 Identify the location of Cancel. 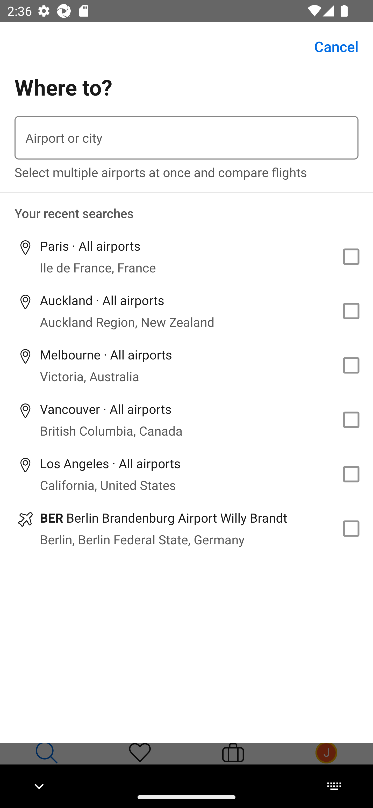
(331, 47).